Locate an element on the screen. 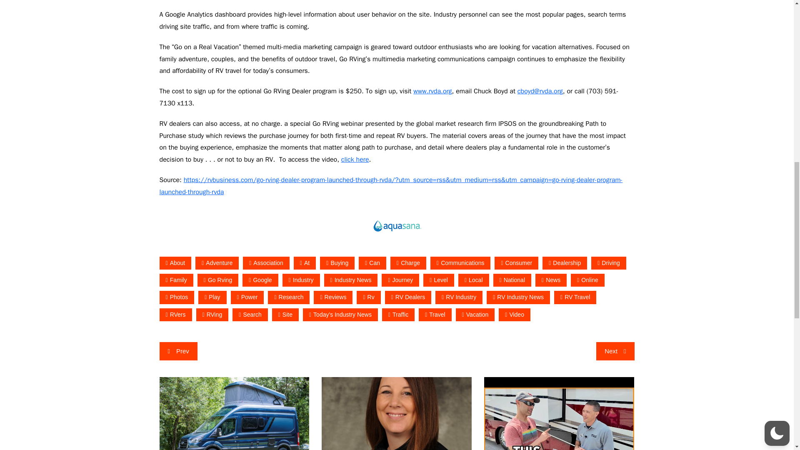 The width and height of the screenshot is (800, 450). Industry News is located at coordinates (351, 280).